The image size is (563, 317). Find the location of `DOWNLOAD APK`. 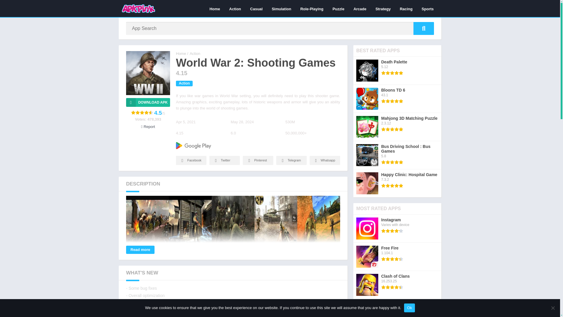

DOWNLOAD APK is located at coordinates (148, 102).